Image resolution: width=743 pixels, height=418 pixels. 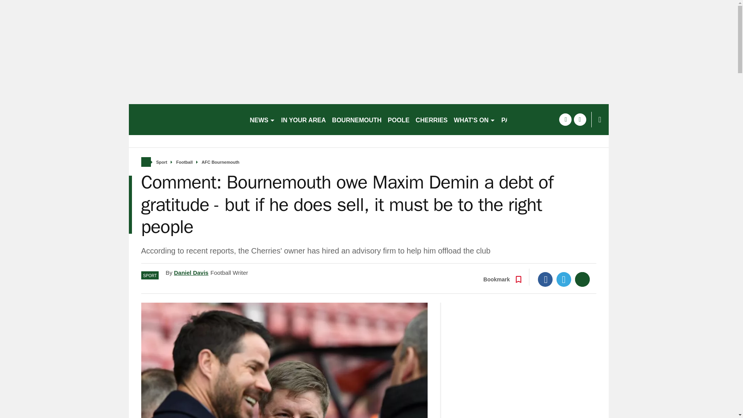 What do you see at coordinates (357, 119) in the screenshot?
I see `BOURNEMOUTH` at bounding box center [357, 119].